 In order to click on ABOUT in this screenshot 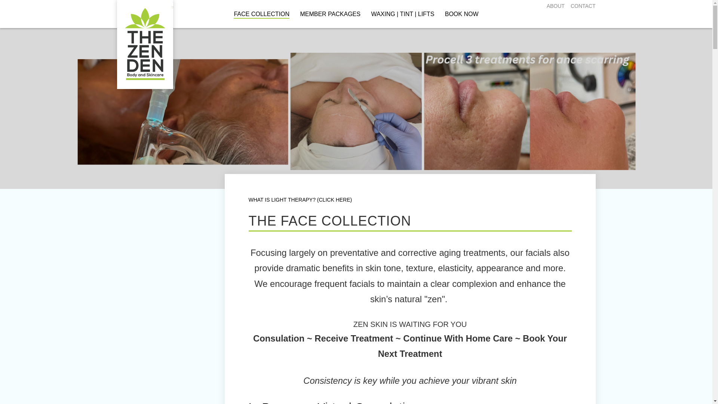, I will do `click(555, 6)`.